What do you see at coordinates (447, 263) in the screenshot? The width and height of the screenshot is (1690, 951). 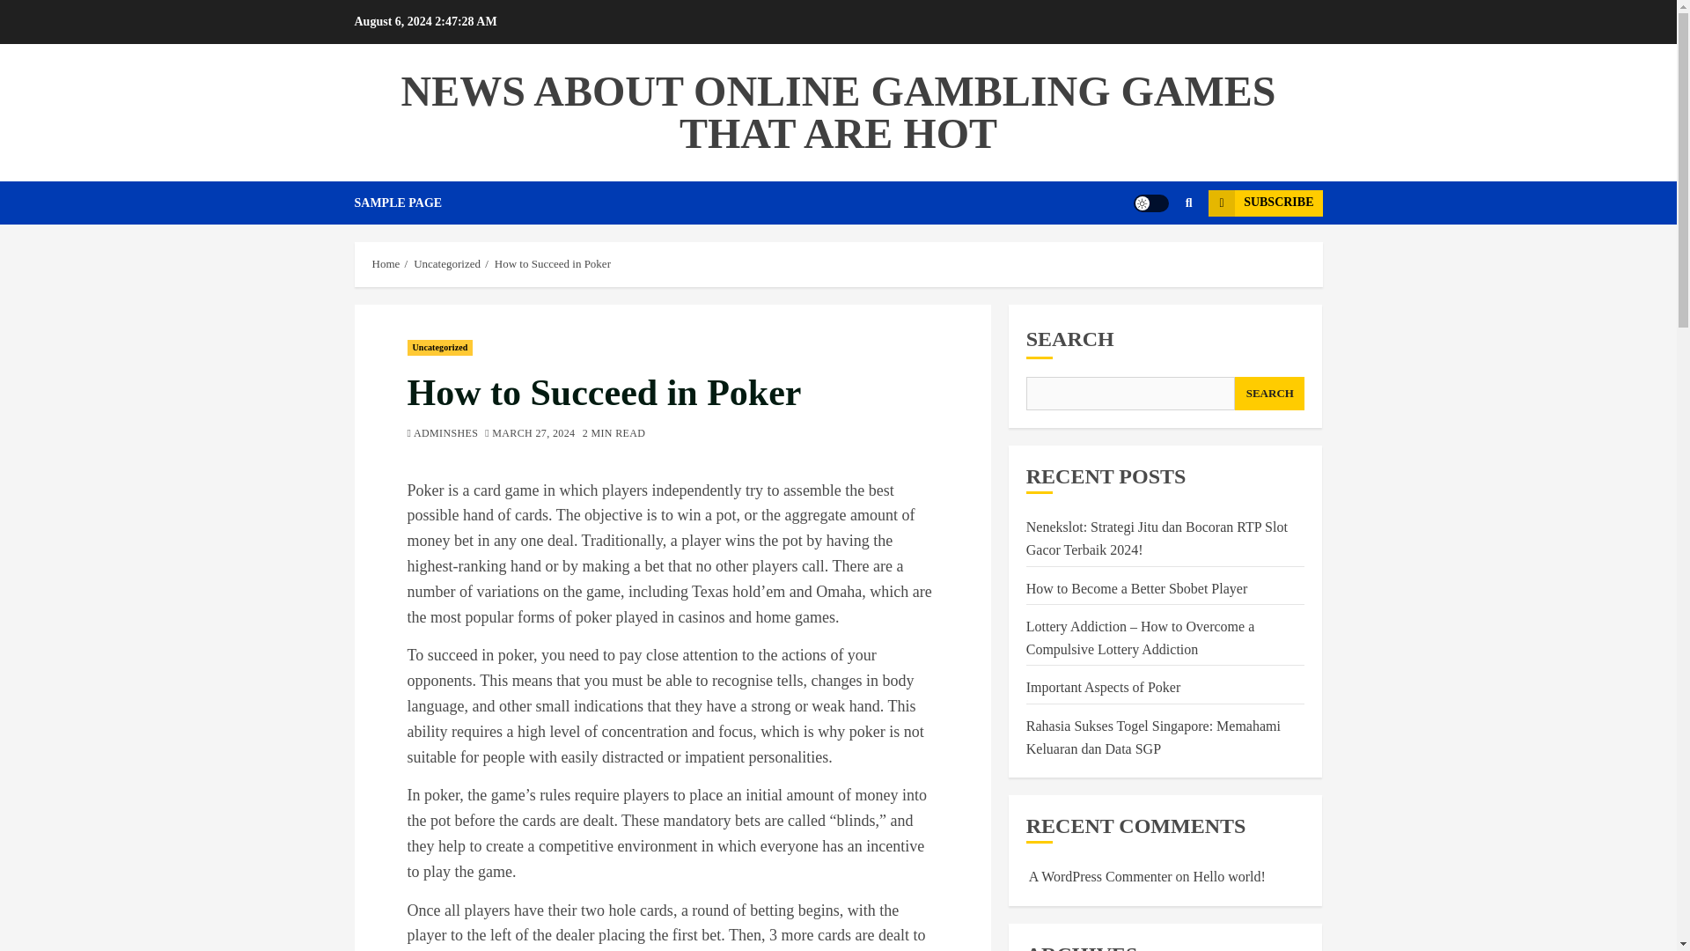 I see `Uncategorized` at bounding box center [447, 263].